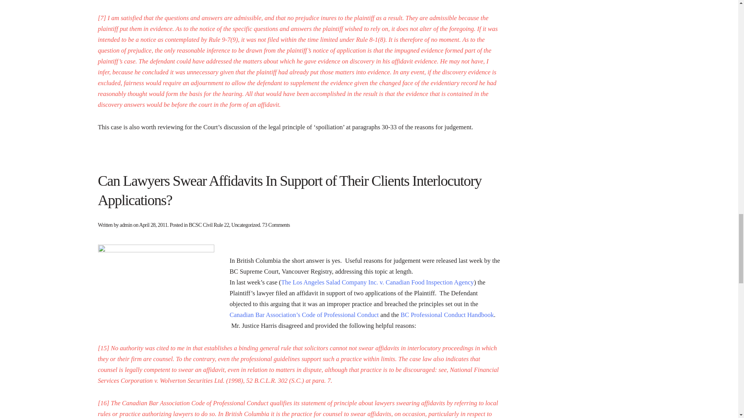  What do you see at coordinates (209, 224) in the screenshot?
I see `BCSC Civil Rule 22` at bounding box center [209, 224].